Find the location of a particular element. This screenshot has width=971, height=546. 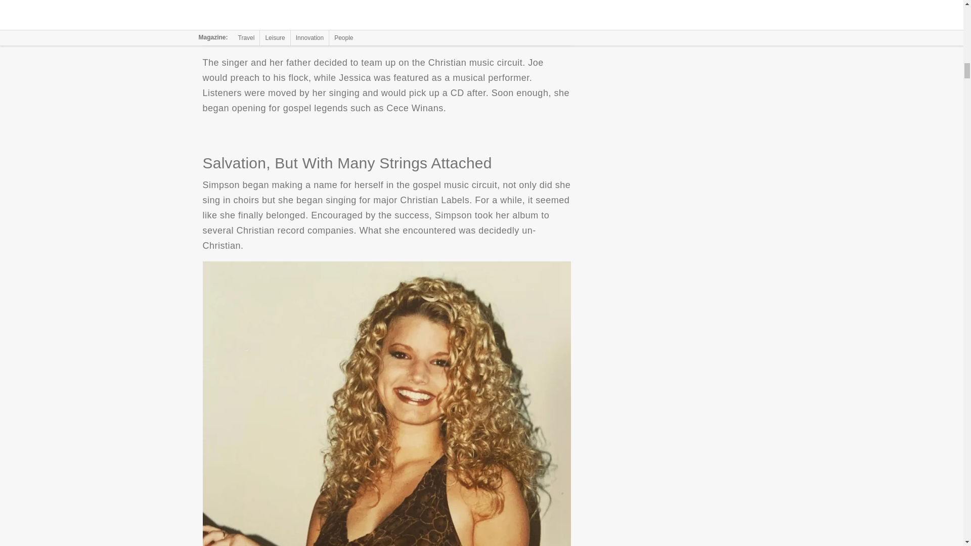

No Better Support System Than Family is located at coordinates (386, 19).